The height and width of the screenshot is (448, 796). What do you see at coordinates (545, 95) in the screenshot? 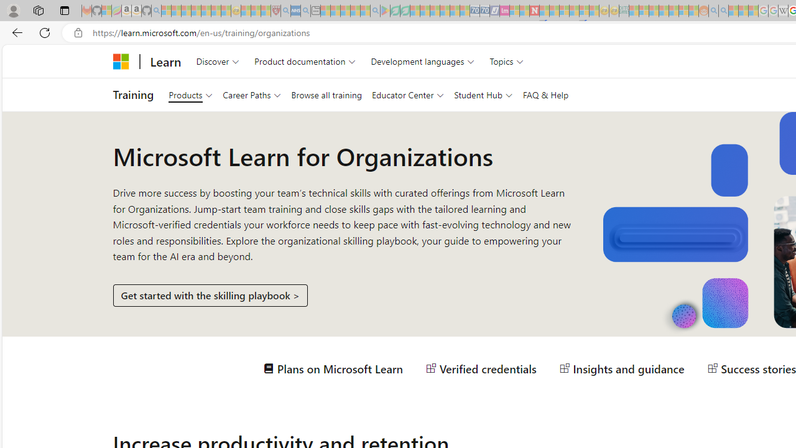
I see `FAQ & Help` at bounding box center [545, 95].